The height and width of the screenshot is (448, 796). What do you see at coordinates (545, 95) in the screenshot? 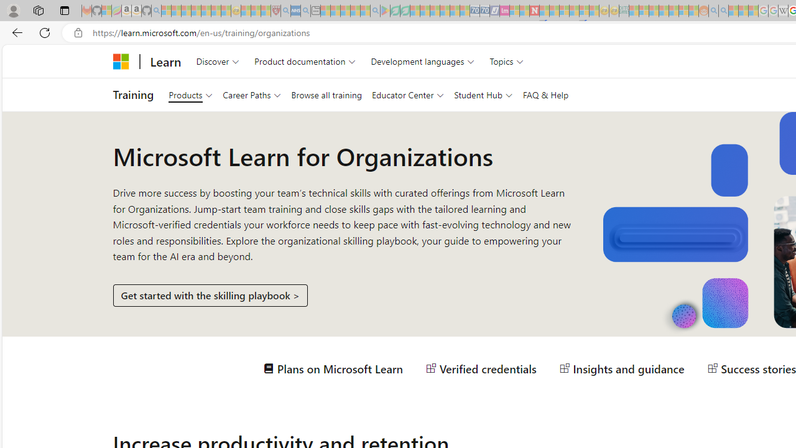
I see `FAQ & Help` at bounding box center [545, 95].